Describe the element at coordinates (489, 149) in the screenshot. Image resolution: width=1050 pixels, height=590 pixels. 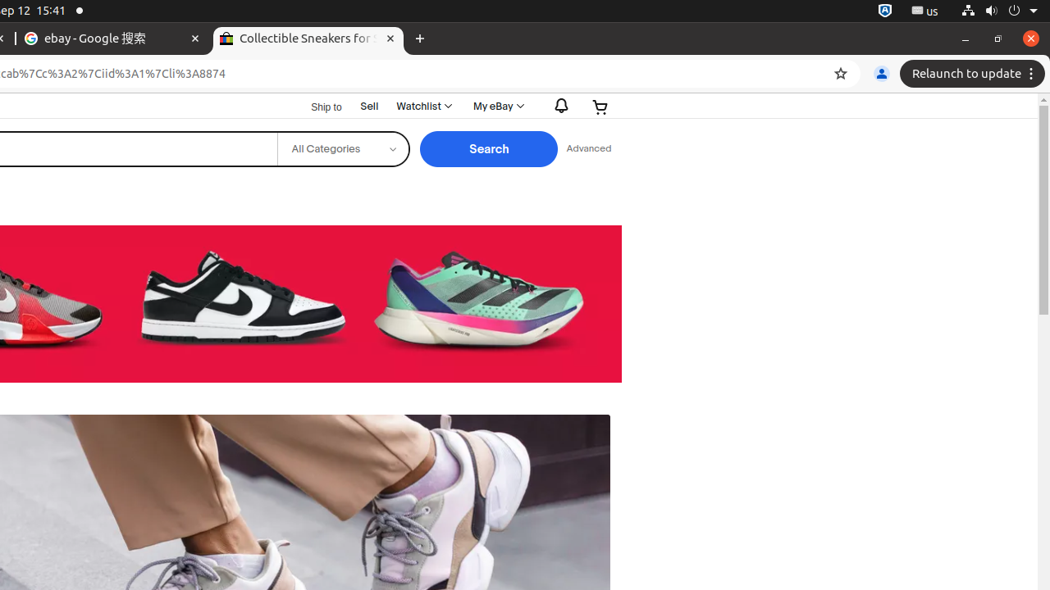
I see `Search` at that location.